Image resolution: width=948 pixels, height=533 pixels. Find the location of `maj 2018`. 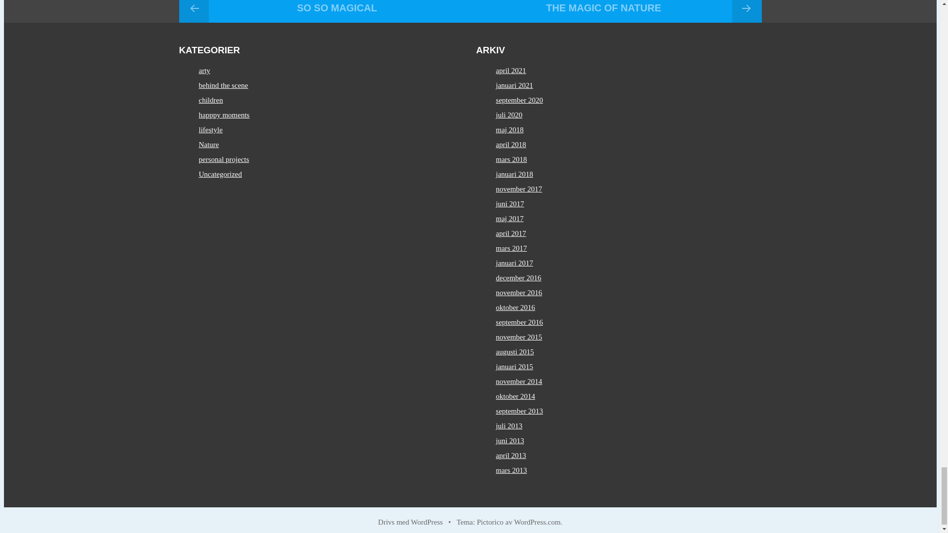

maj 2018 is located at coordinates (510, 129).